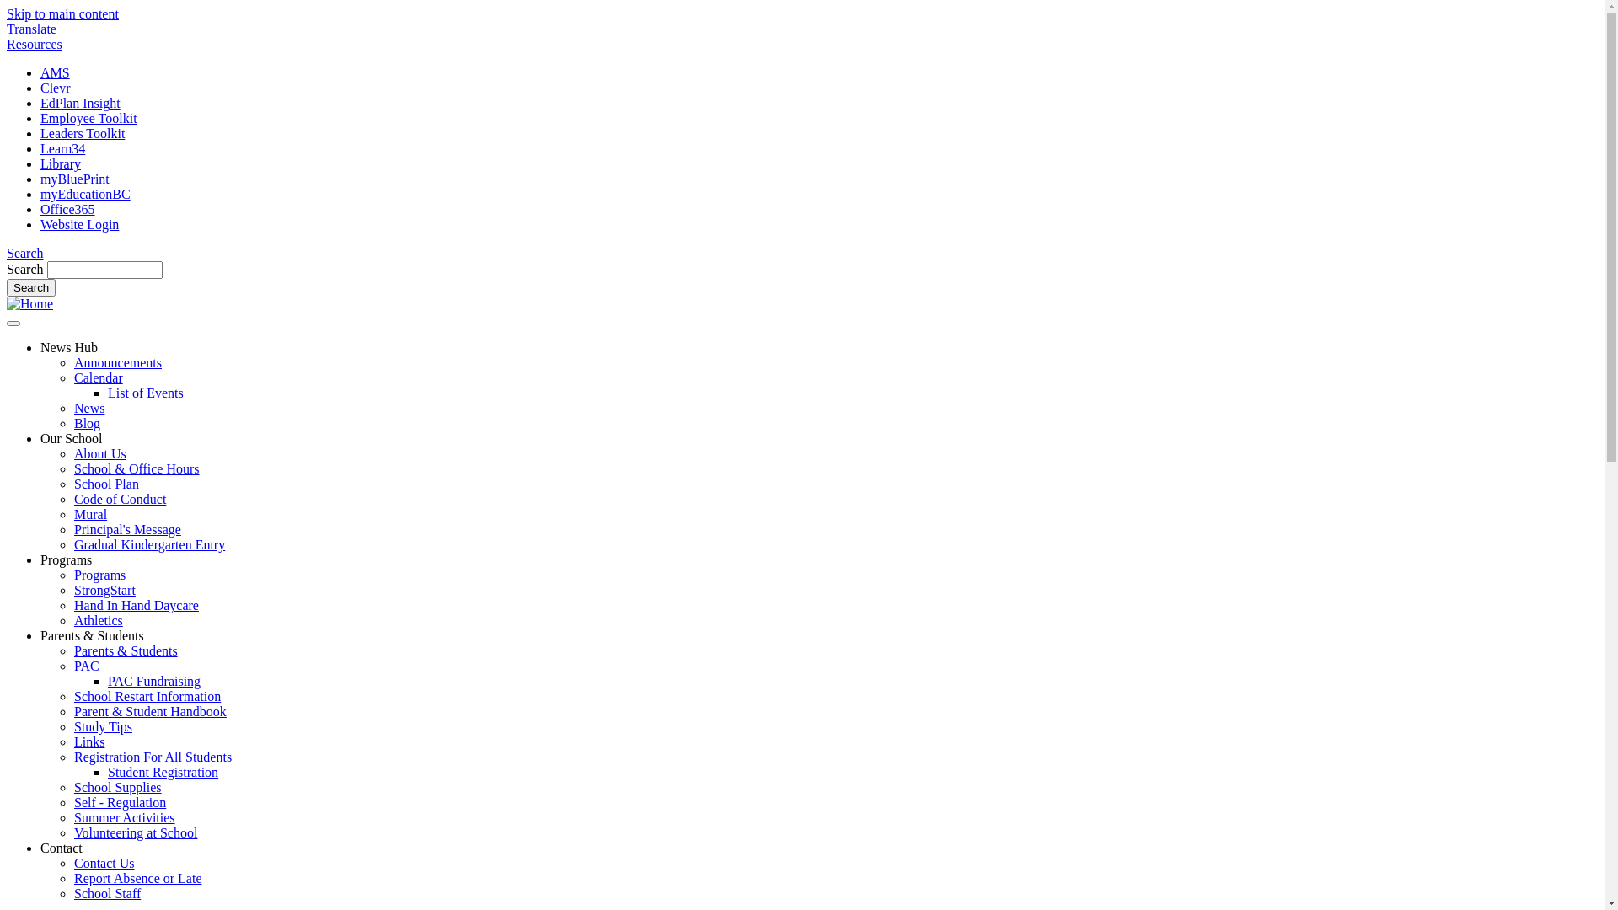 The width and height of the screenshot is (1618, 910). What do you see at coordinates (146, 393) in the screenshot?
I see `List of Events` at bounding box center [146, 393].